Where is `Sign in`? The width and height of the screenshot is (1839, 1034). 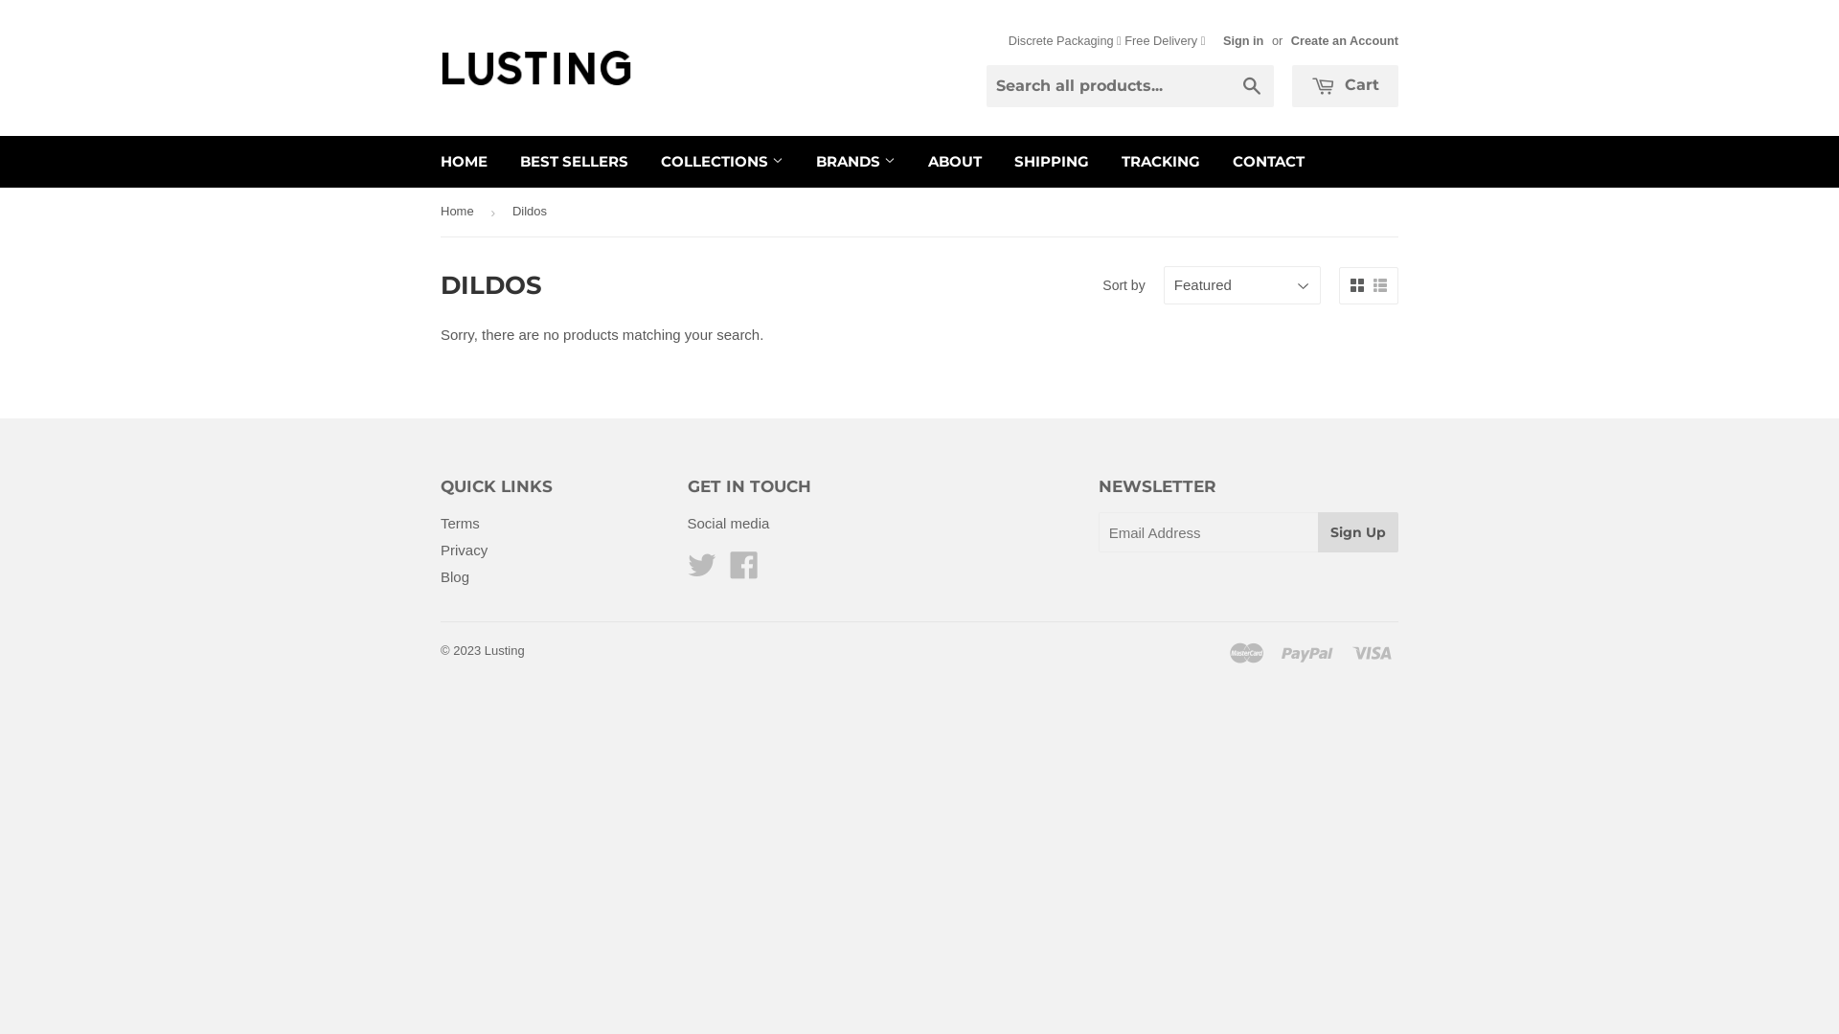
Sign in is located at coordinates (1243, 40).